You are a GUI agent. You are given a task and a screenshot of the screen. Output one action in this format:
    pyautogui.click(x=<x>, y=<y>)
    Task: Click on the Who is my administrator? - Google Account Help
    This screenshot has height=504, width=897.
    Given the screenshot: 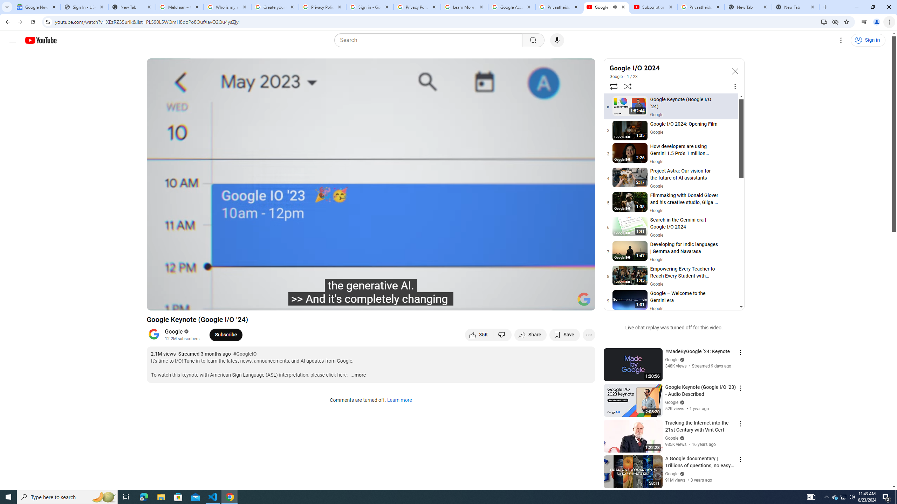 What is the action you would take?
    pyautogui.click(x=227, y=7)
    